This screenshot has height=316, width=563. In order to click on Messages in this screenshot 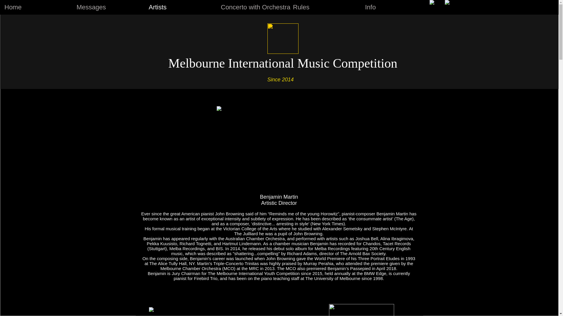, I will do `click(108, 7)`.